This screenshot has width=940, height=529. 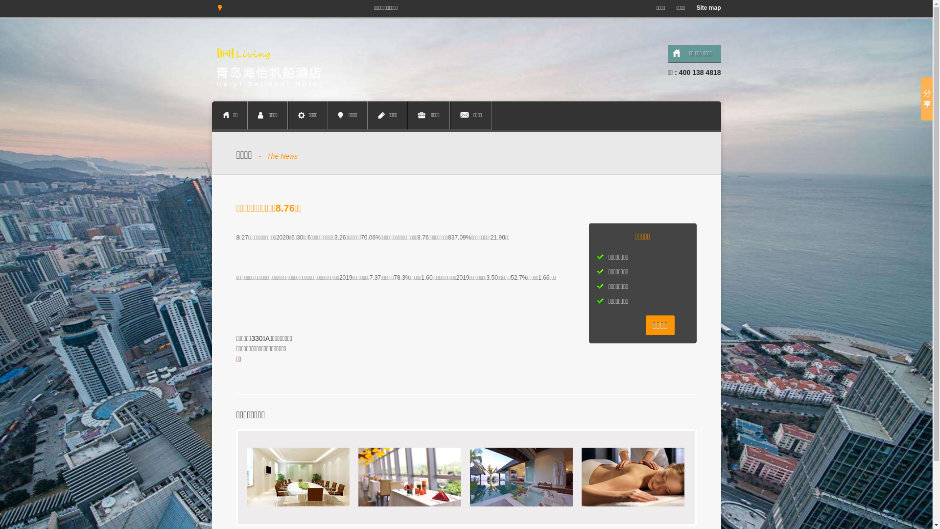 What do you see at coordinates (706, 8) in the screenshot?
I see `Site map` at bounding box center [706, 8].